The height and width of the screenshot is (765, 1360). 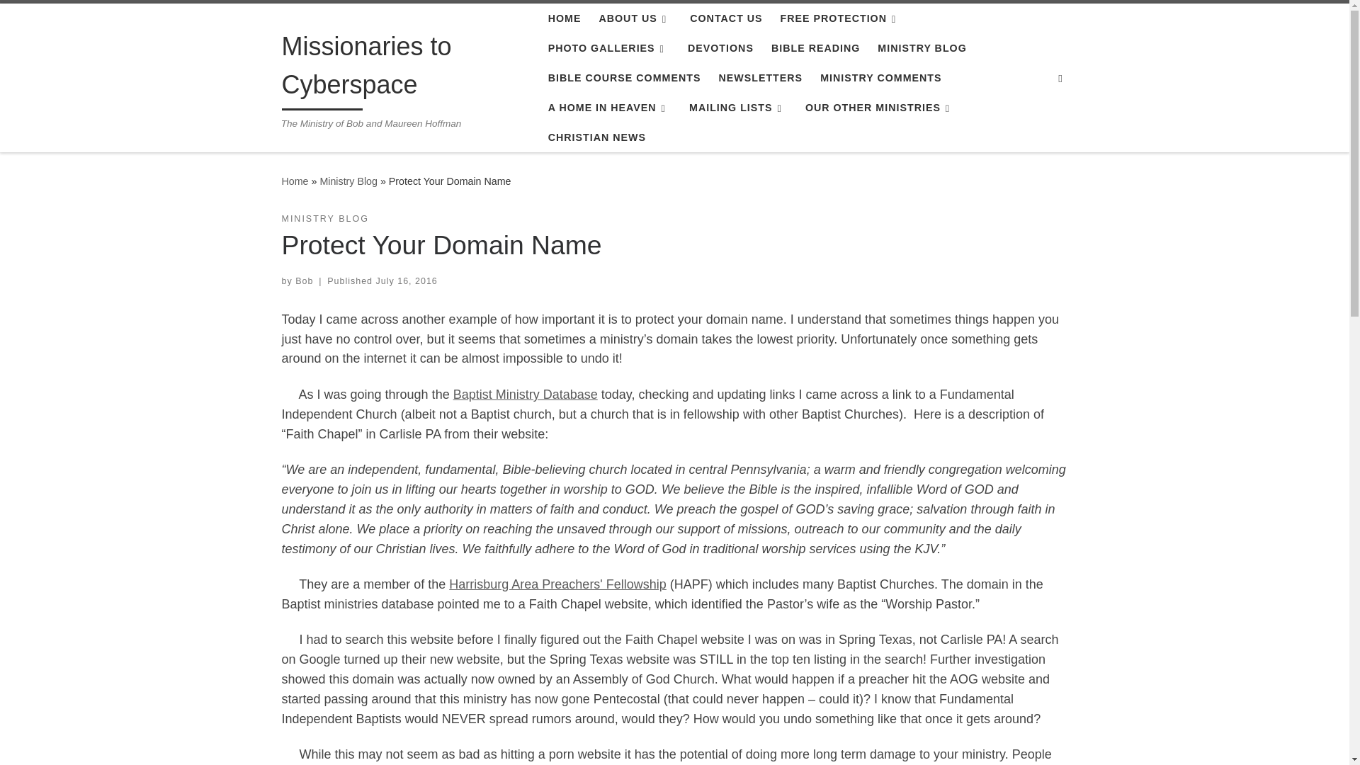 What do you see at coordinates (407, 280) in the screenshot?
I see `6:40 pm` at bounding box center [407, 280].